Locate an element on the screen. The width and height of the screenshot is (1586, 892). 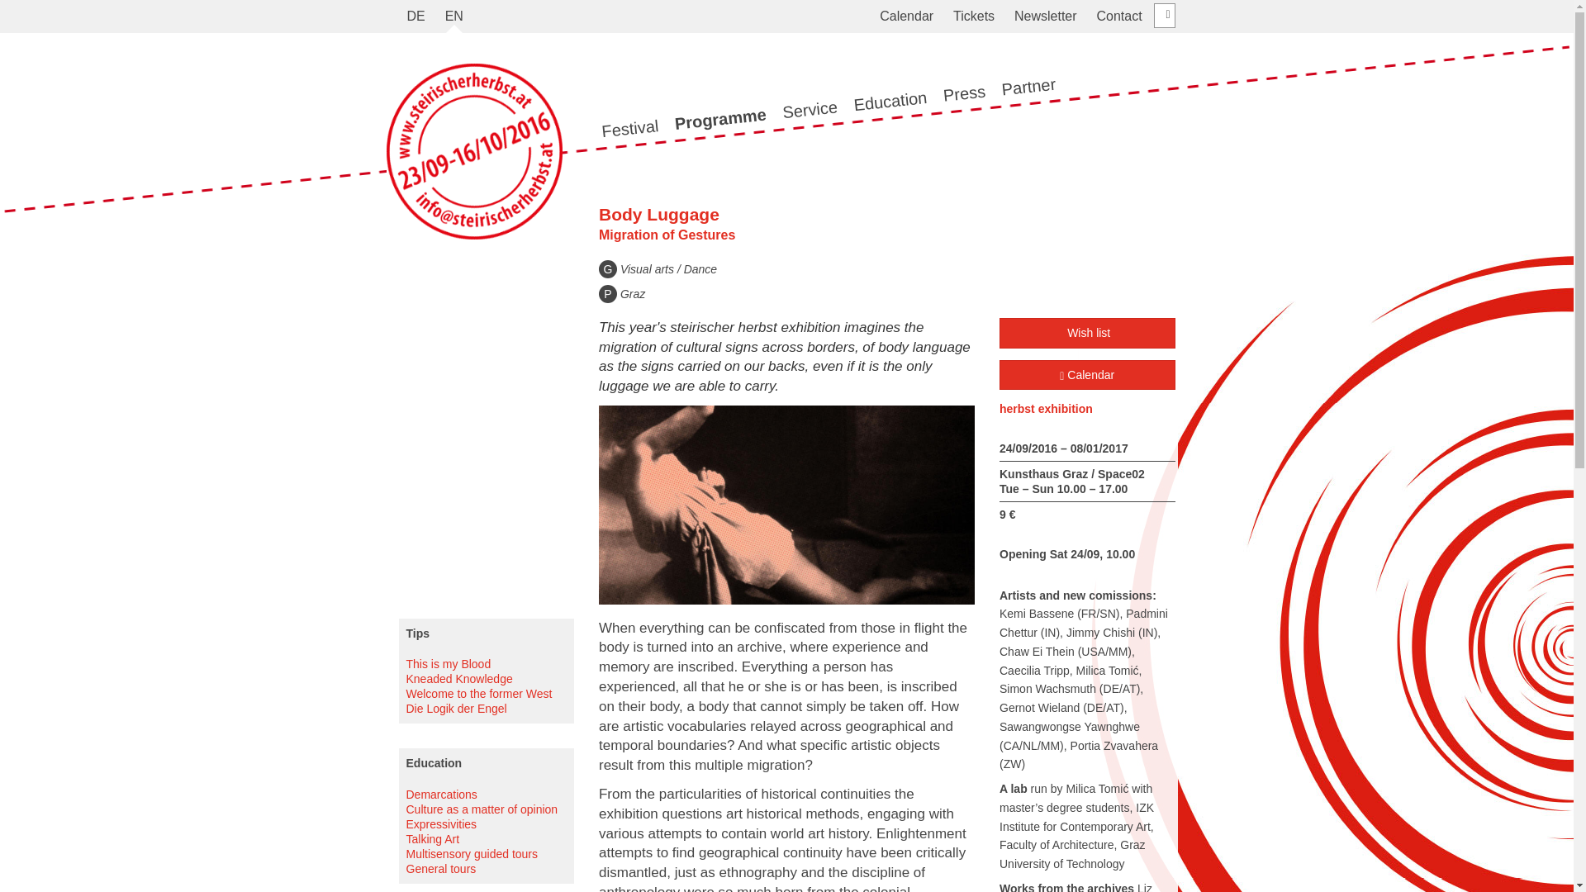
Press is located at coordinates (963, 91).